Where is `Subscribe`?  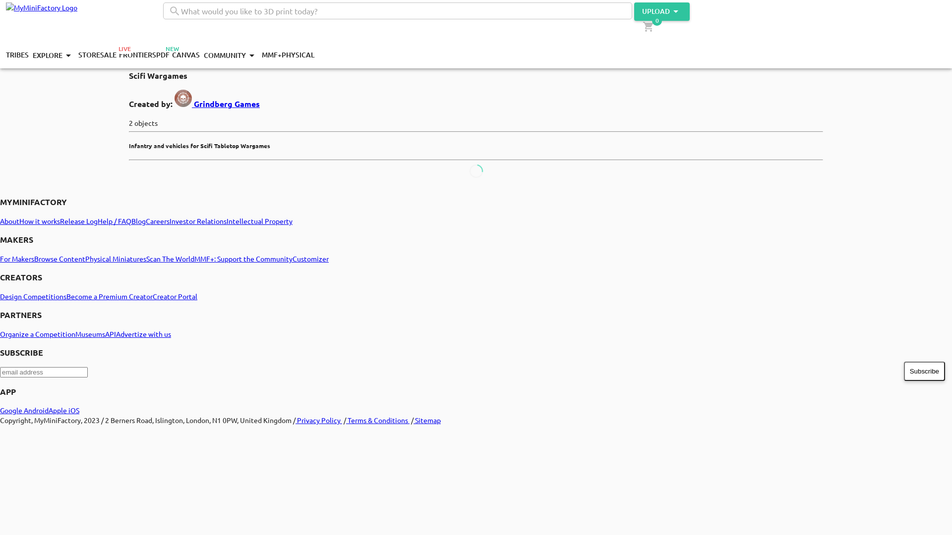 Subscribe is located at coordinates (924, 372).